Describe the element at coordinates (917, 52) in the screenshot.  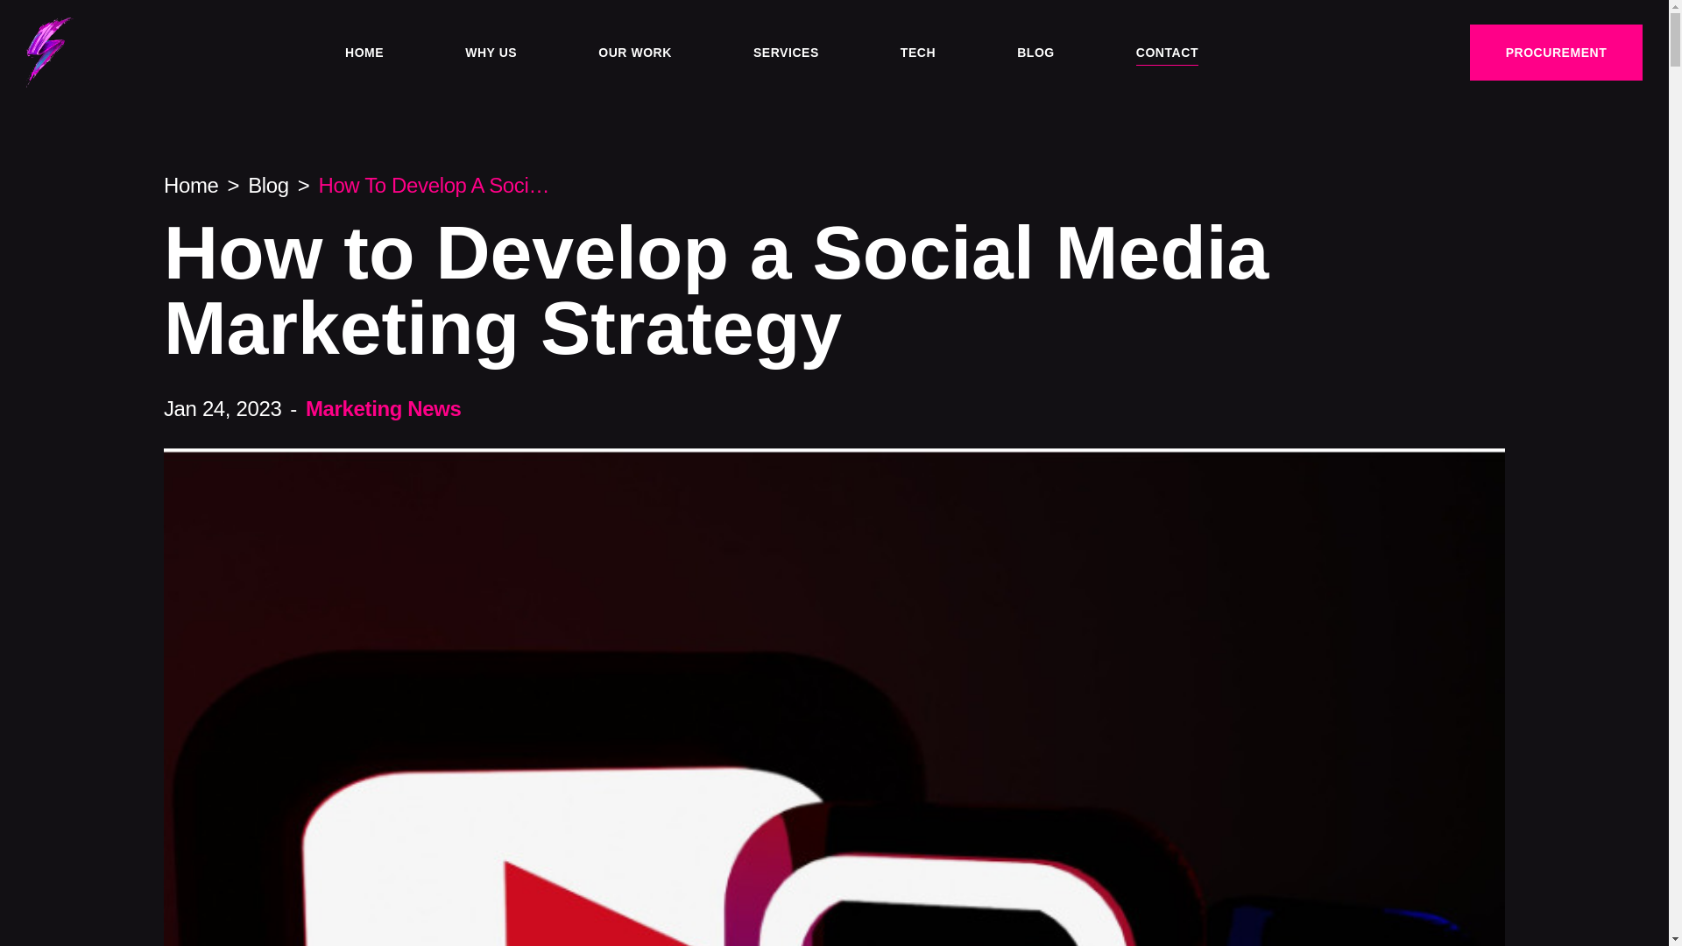
I see `TECH` at that location.